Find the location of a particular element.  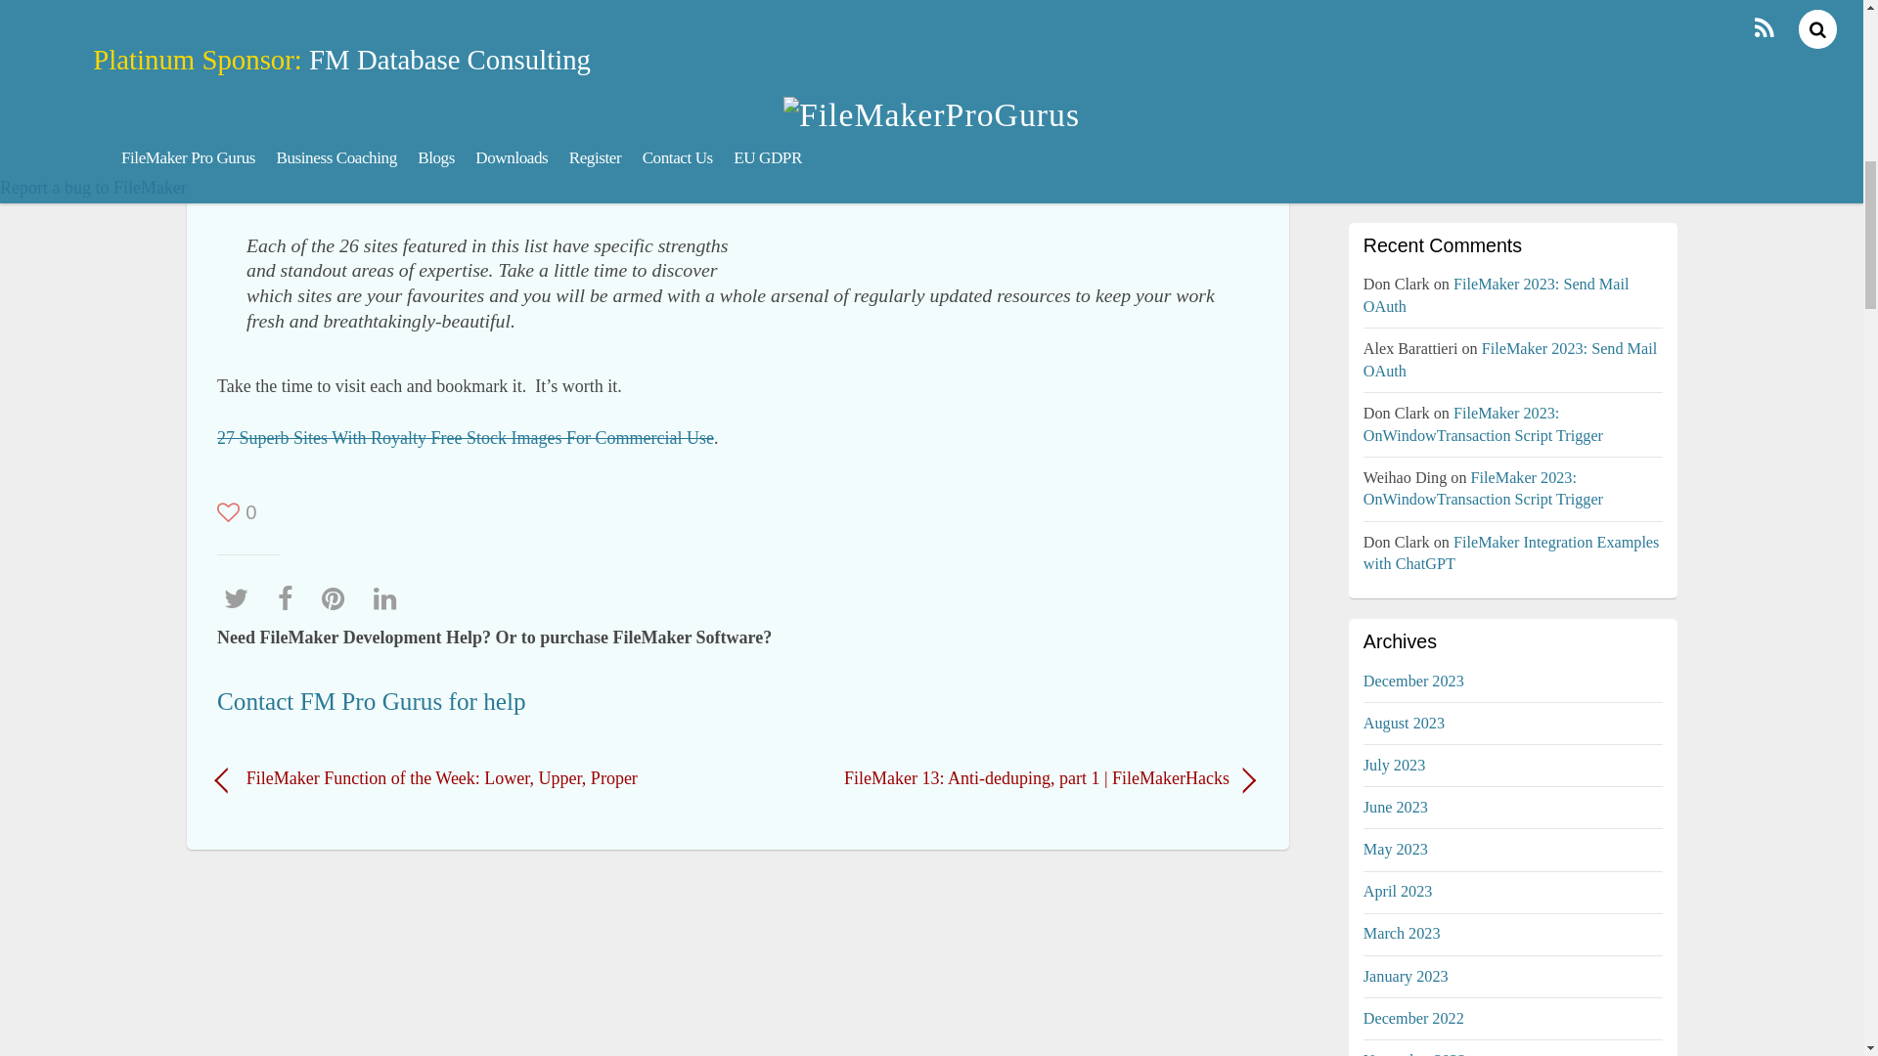

Shutterstock is located at coordinates (406, 147).